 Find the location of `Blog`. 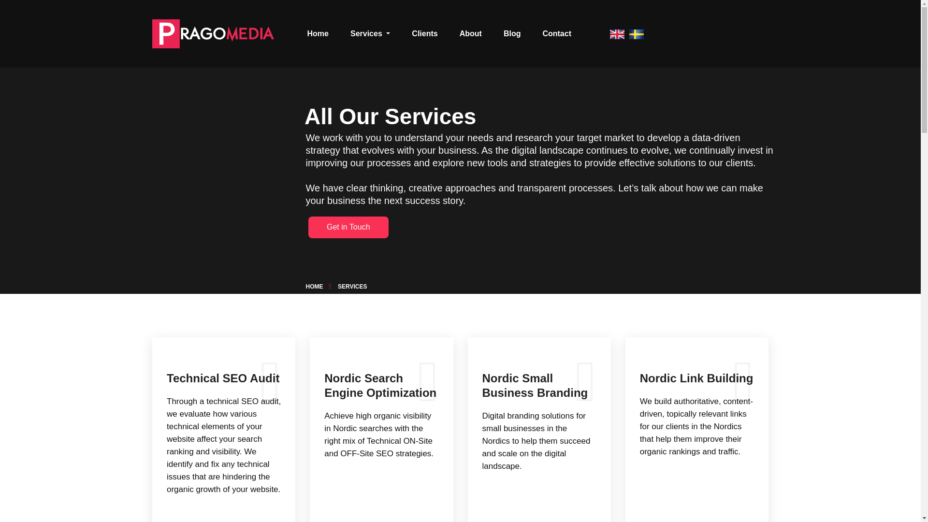

Blog is located at coordinates (512, 34).